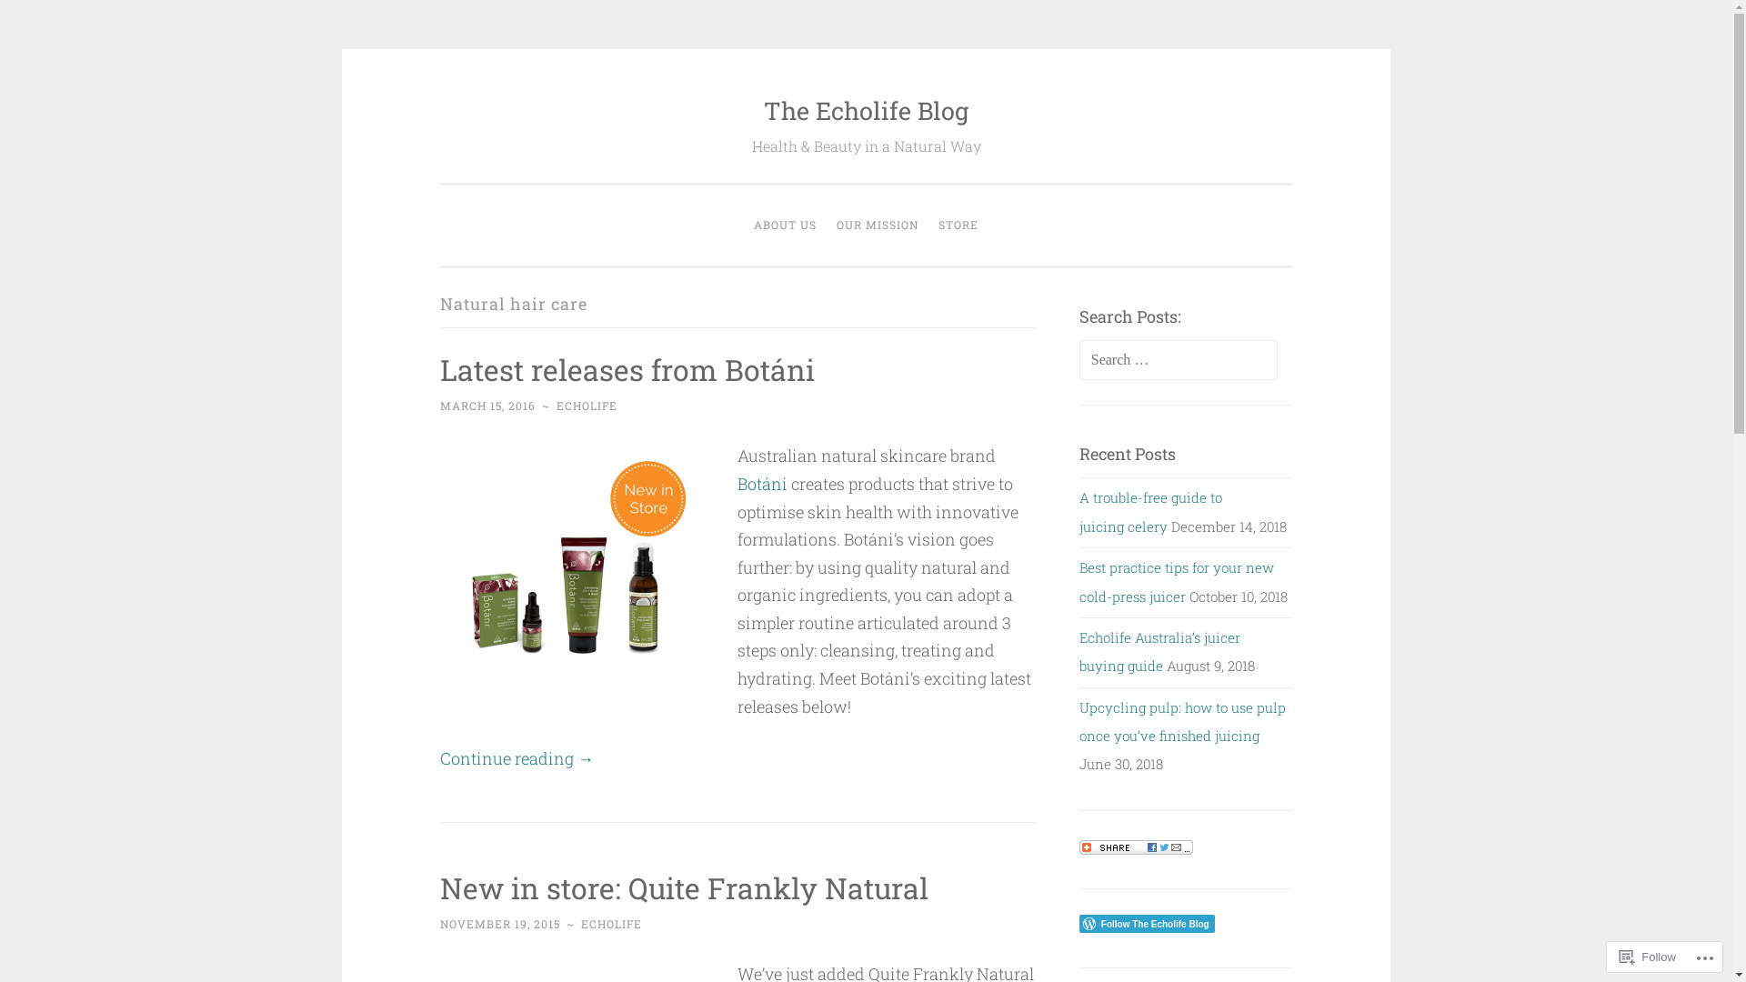  Describe the element at coordinates (786, 225) in the screenshot. I see `ABOUT US` at that location.